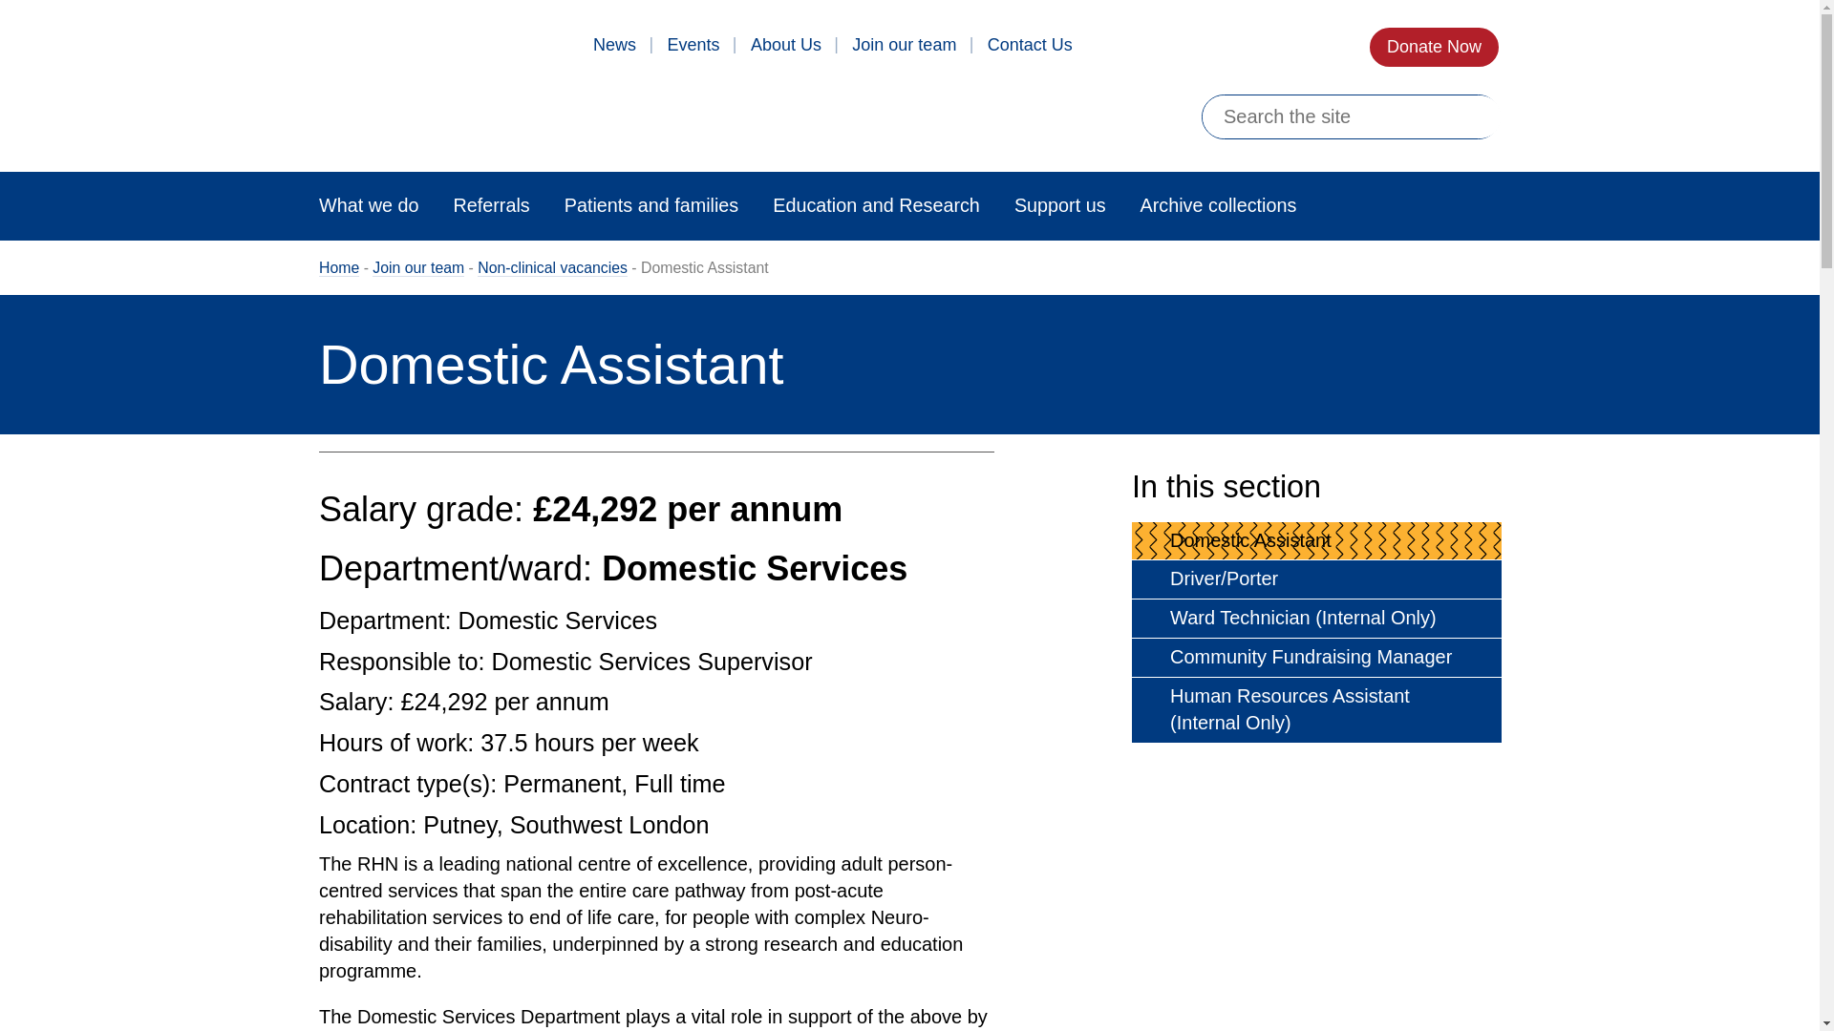  Describe the element at coordinates (904, 45) in the screenshot. I see `Join our team` at that location.